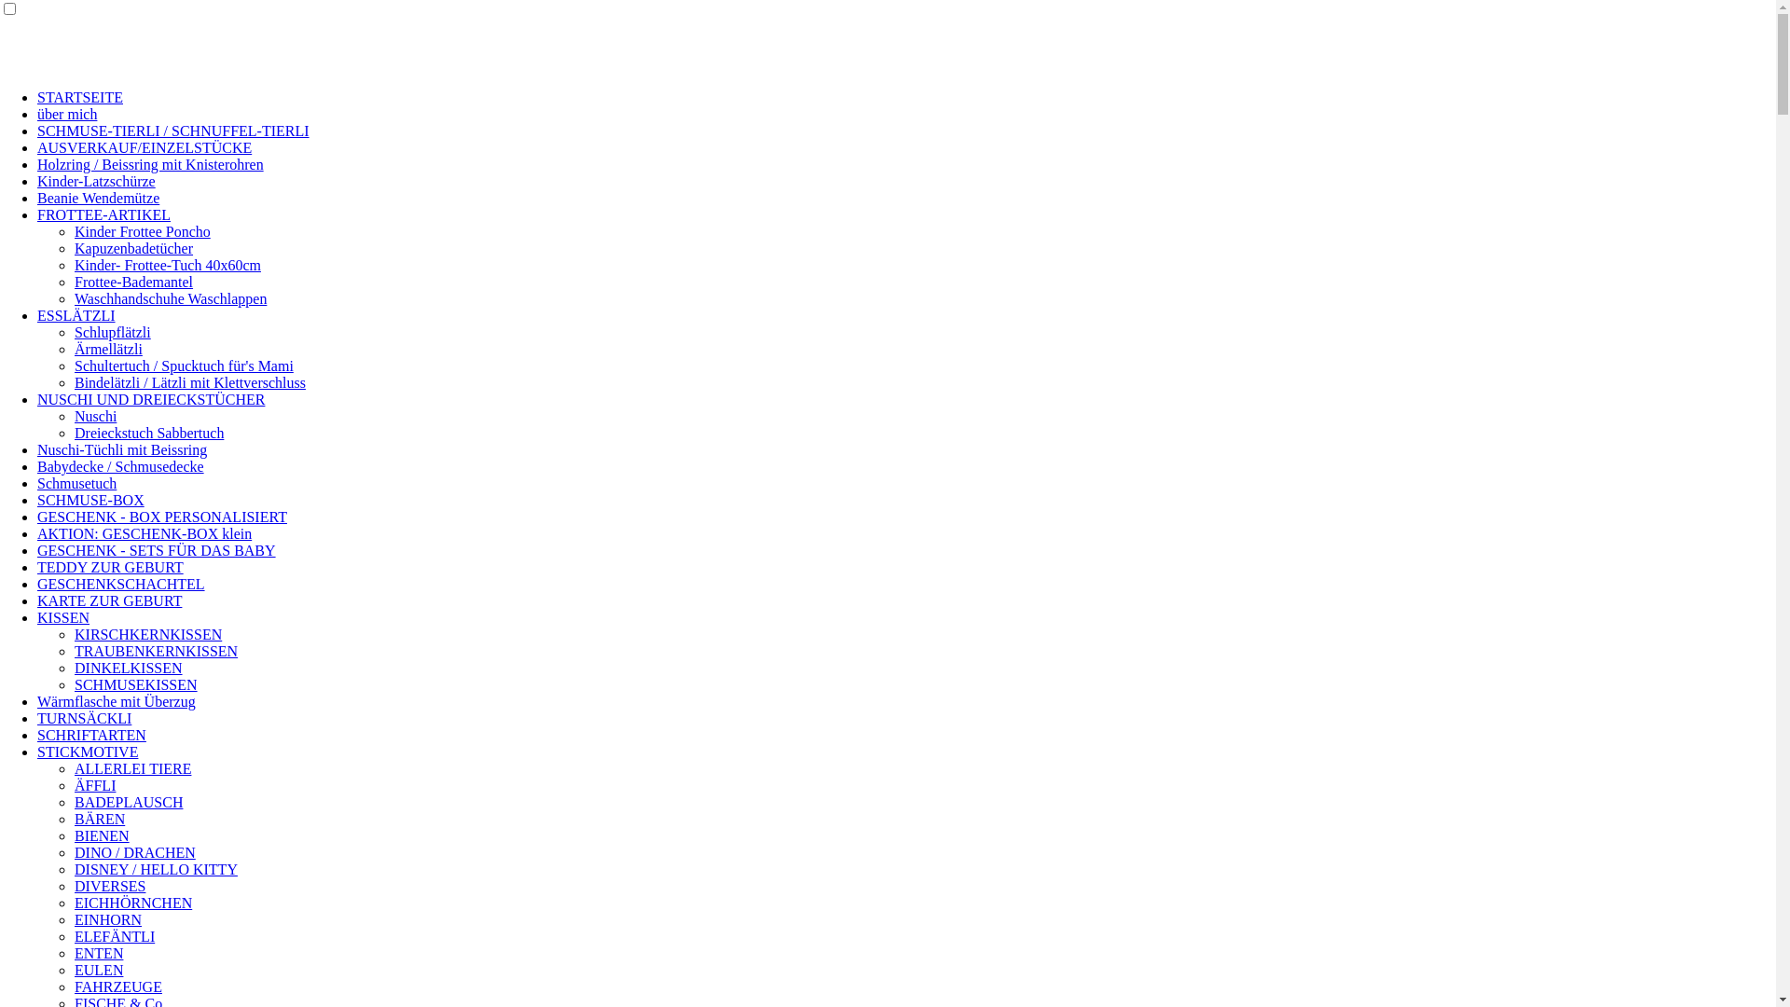 The height and width of the screenshot is (1007, 1790). What do you see at coordinates (157, 869) in the screenshot?
I see `DISNEY / HELLO KITTY` at bounding box center [157, 869].